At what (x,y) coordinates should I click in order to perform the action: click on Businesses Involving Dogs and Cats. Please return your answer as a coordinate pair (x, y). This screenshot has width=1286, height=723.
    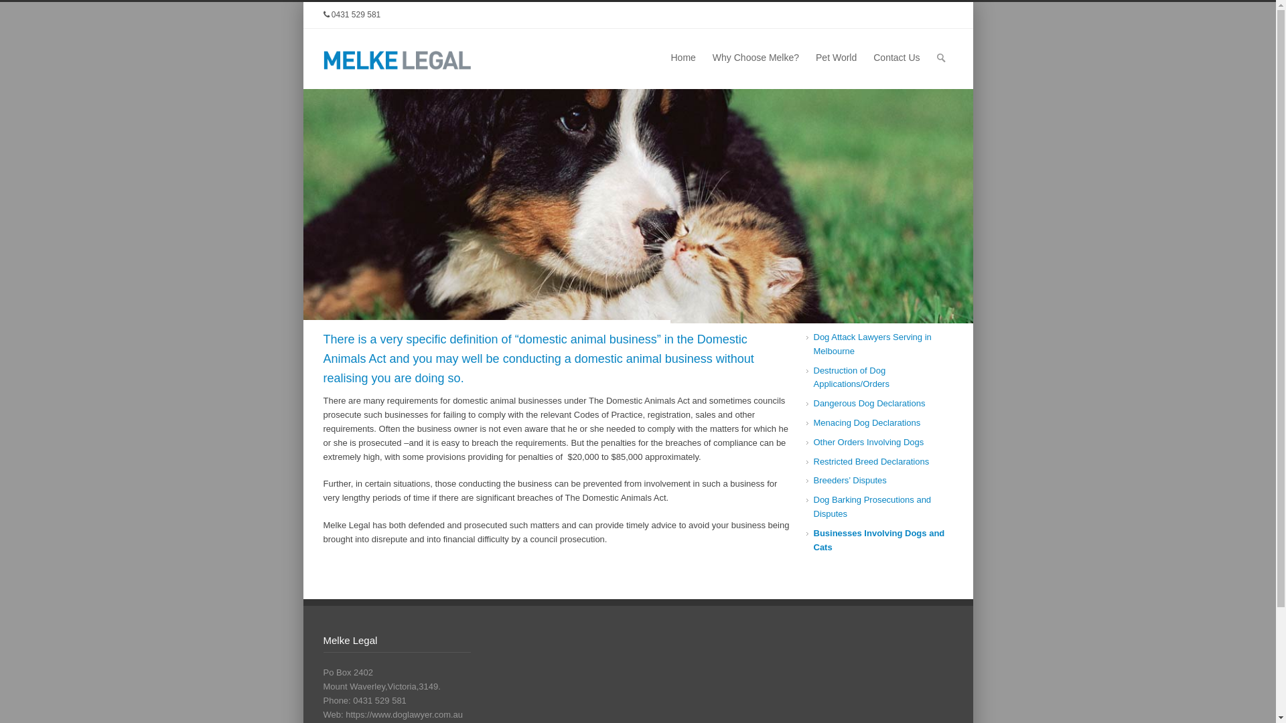
    Looking at the image, I should click on (879, 540).